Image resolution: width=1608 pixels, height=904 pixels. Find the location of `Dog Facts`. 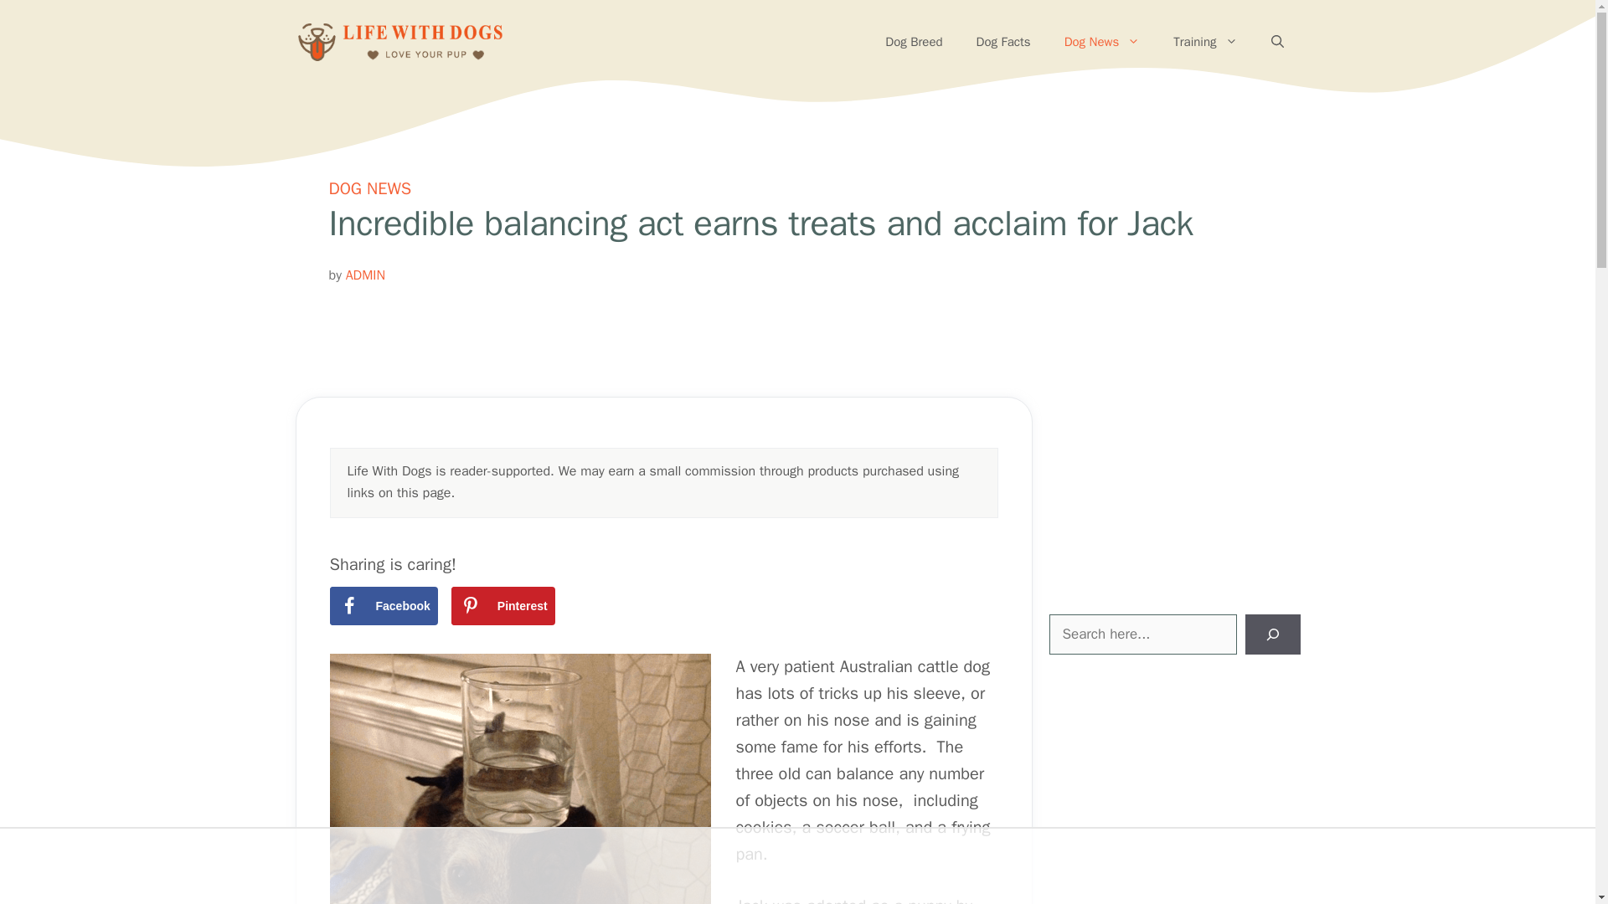

Dog Facts is located at coordinates (1003, 42).